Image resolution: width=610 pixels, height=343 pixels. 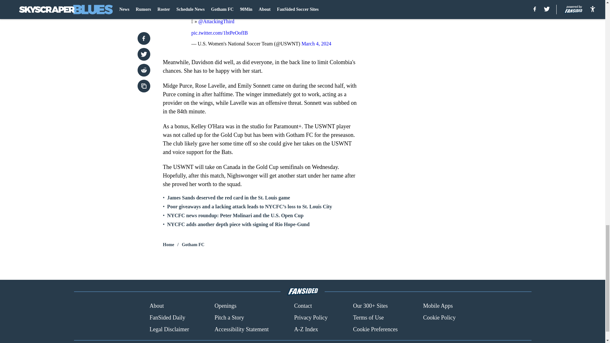 What do you see at coordinates (193, 245) in the screenshot?
I see `Gotham FC` at bounding box center [193, 245].